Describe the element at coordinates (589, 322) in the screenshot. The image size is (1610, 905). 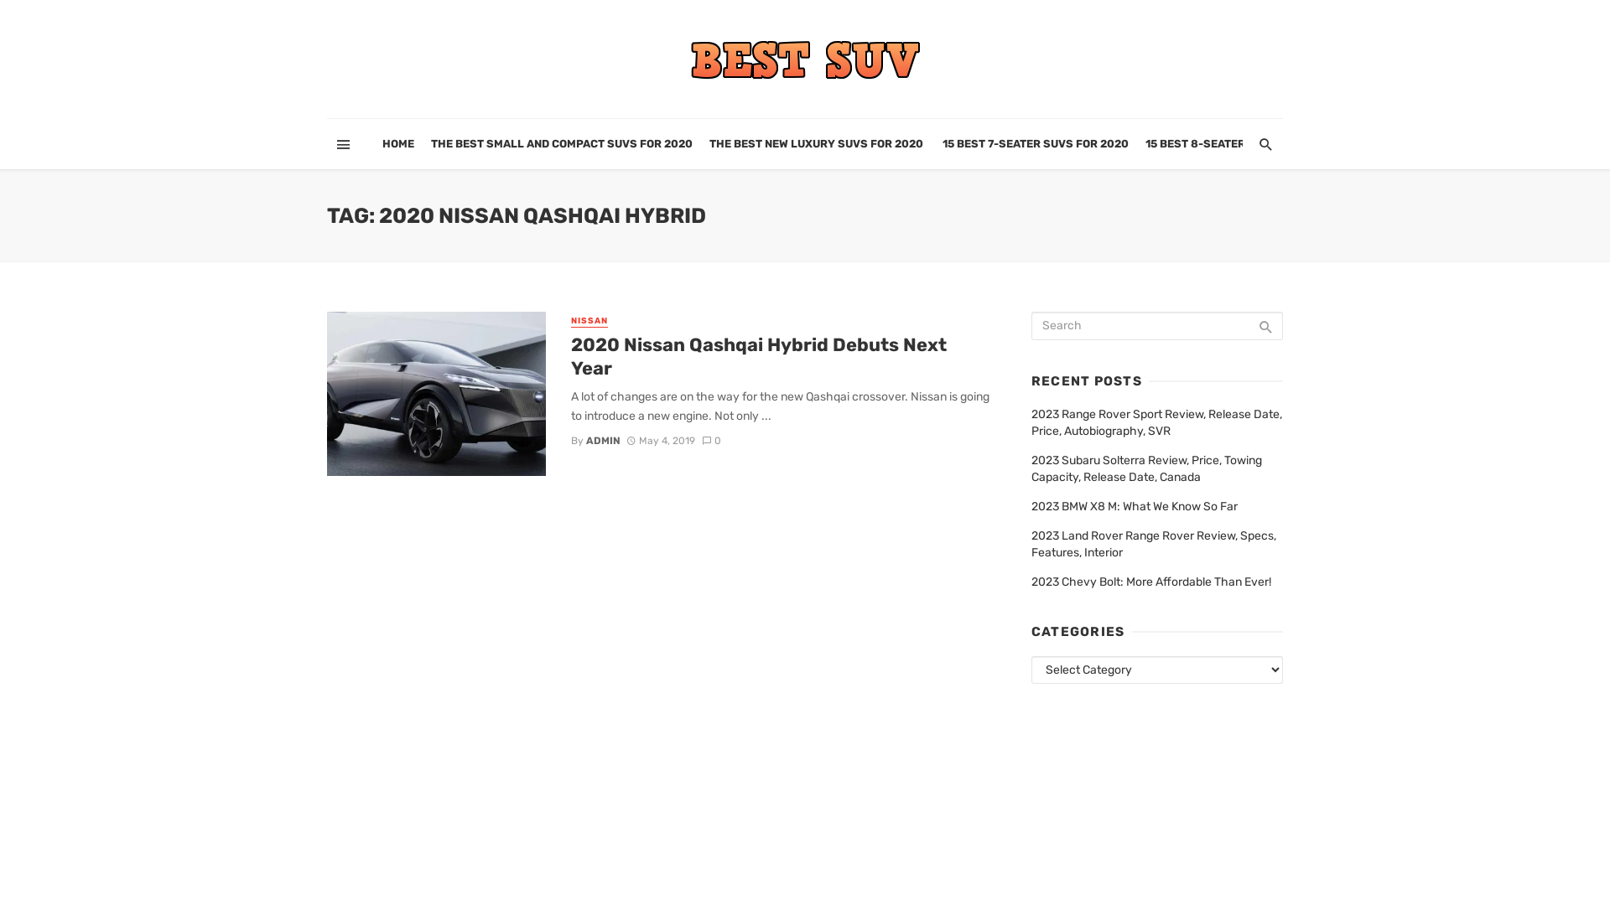
I see `NISSAN` at that location.